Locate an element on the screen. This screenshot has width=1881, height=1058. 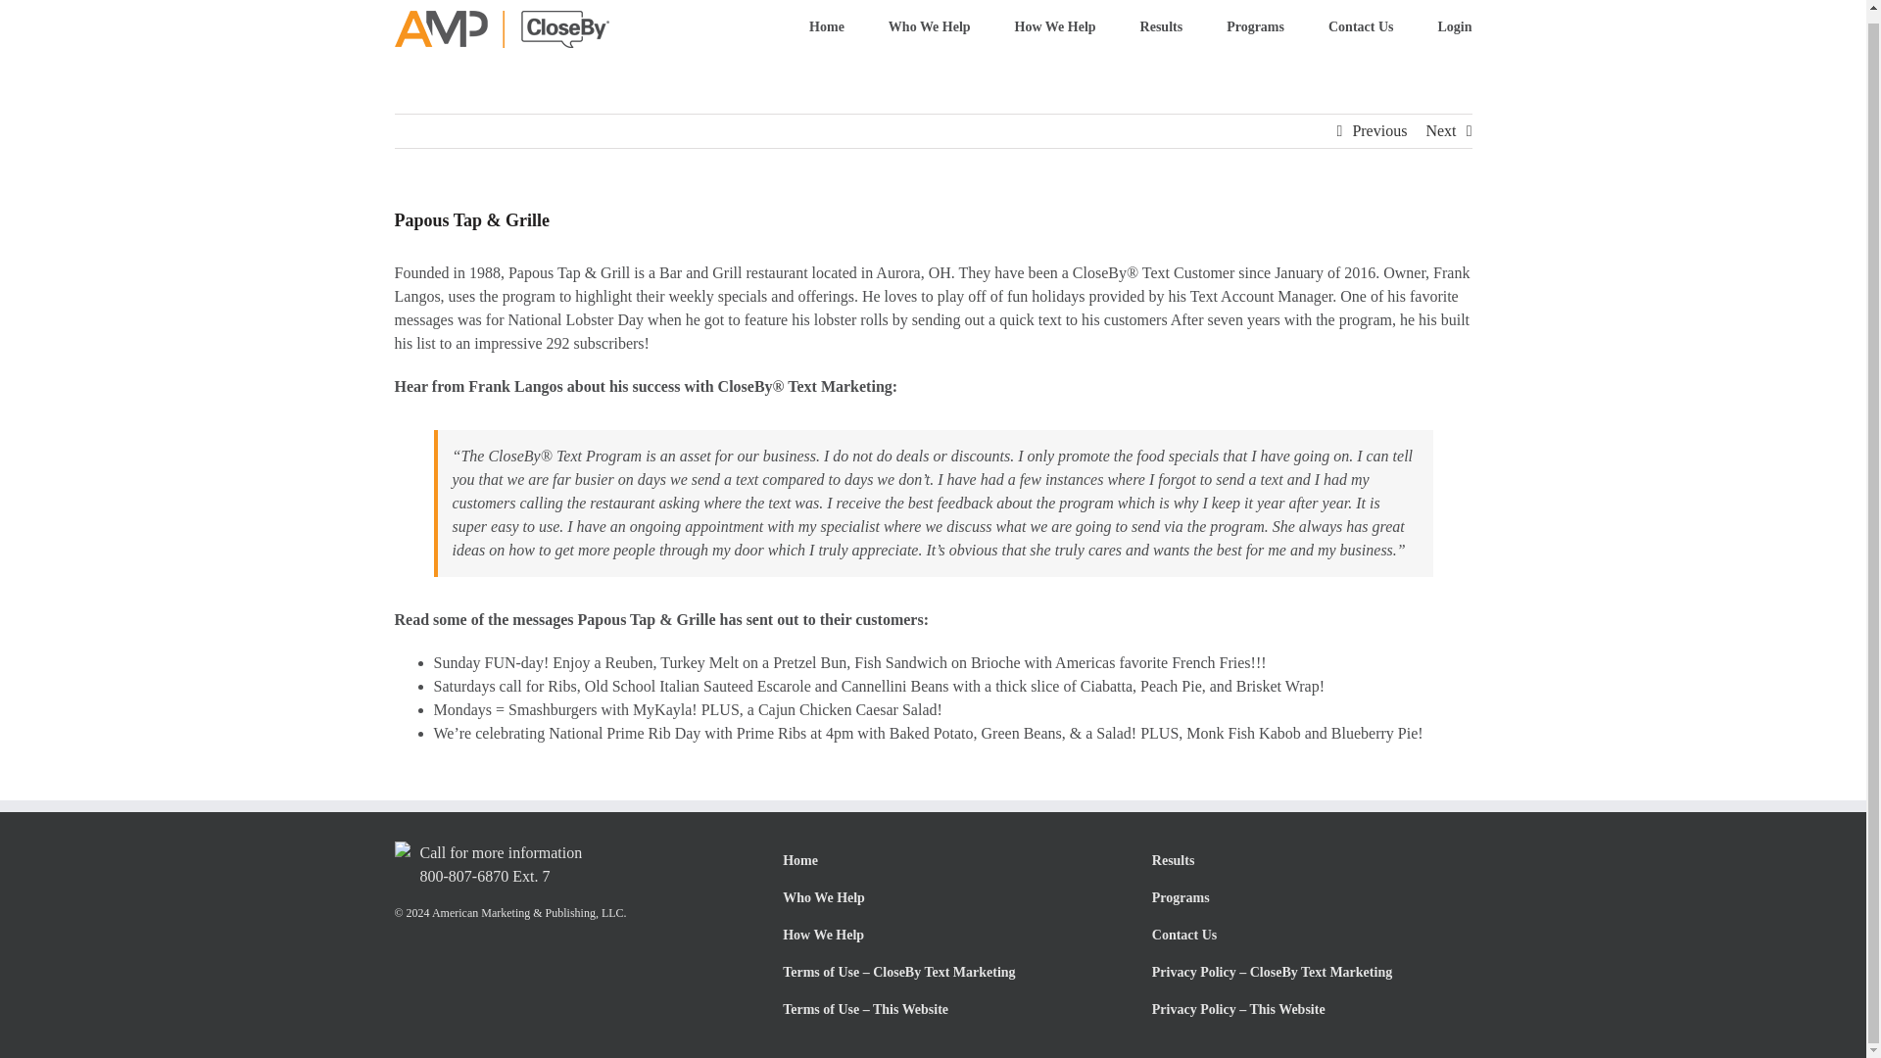
Home is located at coordinates (933, 860).